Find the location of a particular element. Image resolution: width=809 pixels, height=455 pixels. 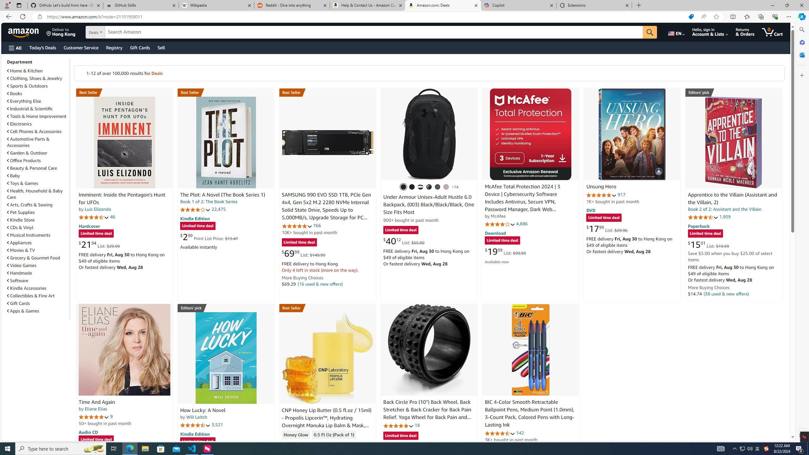

Appliances is located at coordinates (38, 242).